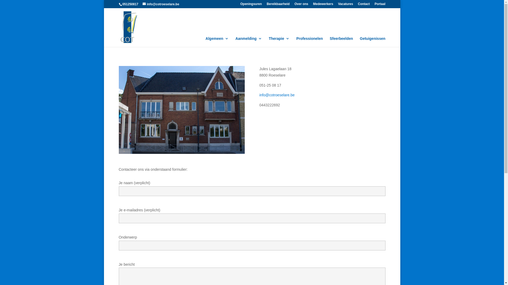 The width and height of the screenshot is (508, 285). What do you see at coordinates (380, 5) in the screenshot?
I see `Portaal` at bounding box center [380, 5].